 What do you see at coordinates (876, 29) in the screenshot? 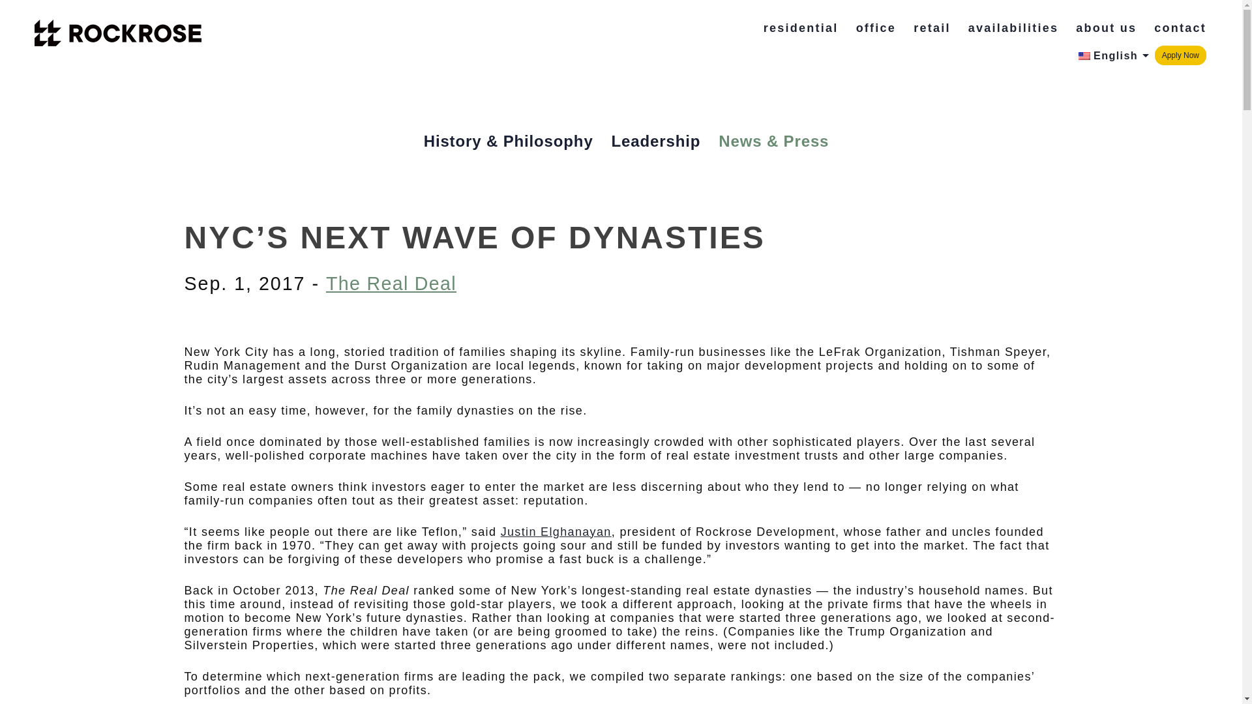
I see `office` at bounding box center [876, 29].